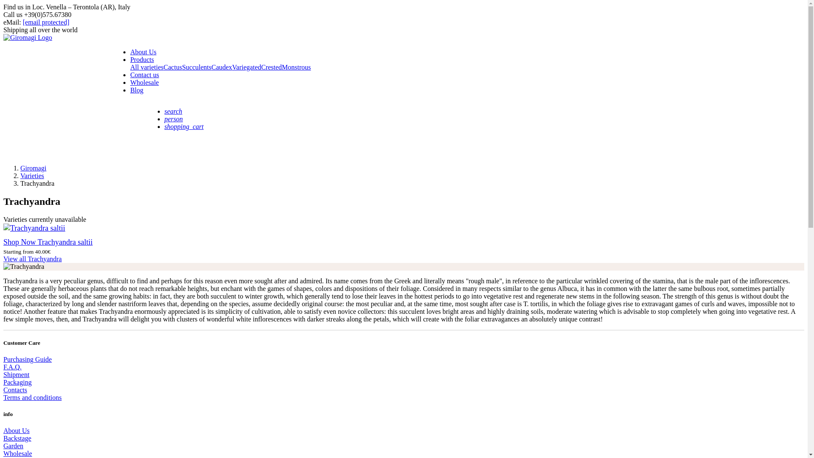  What do you see at coordinates (33, 168) in the screenshot?
I see `Giromagi` at bounding box center [33, 168].